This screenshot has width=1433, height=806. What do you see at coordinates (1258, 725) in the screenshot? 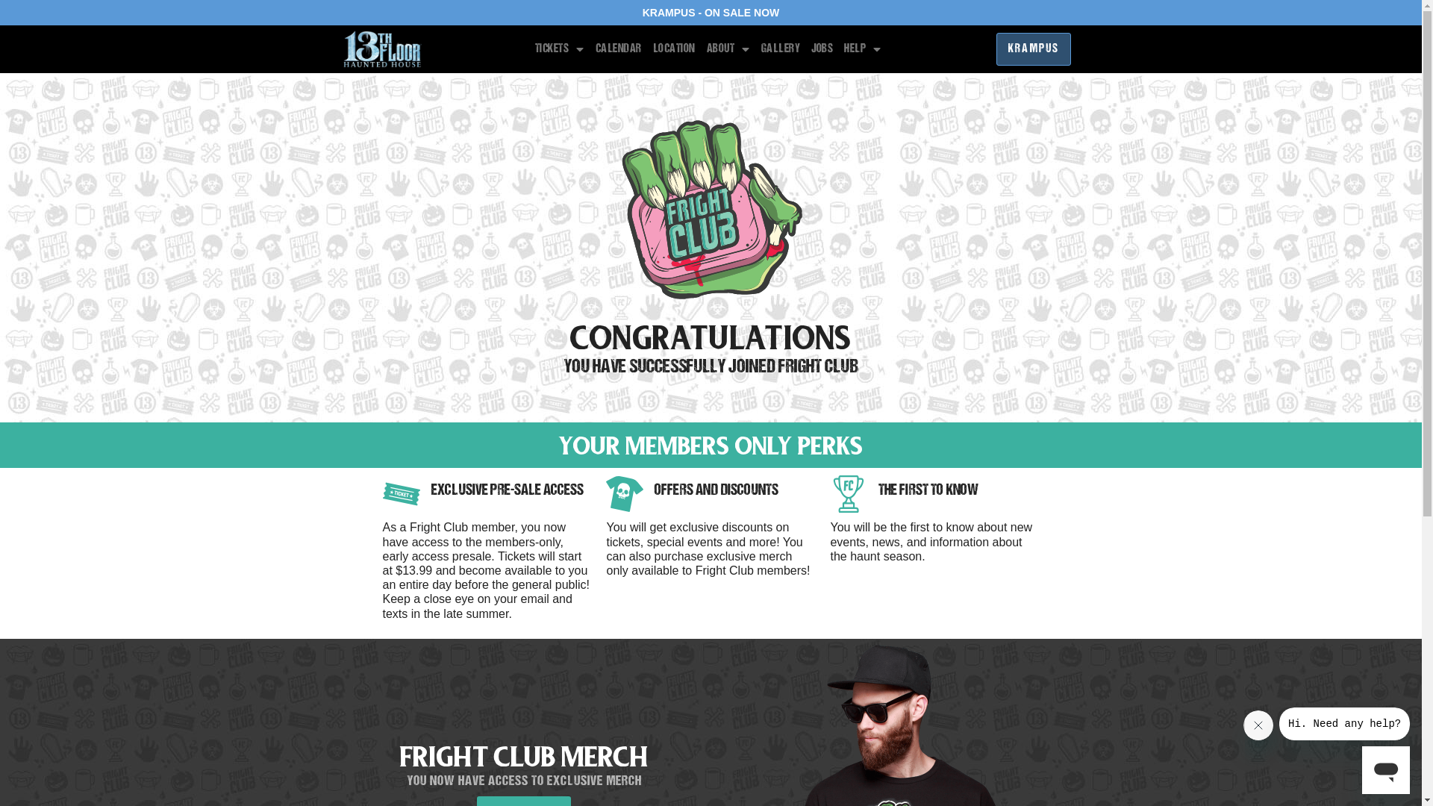
I see `Close message` at bounding box center [1258, 725].